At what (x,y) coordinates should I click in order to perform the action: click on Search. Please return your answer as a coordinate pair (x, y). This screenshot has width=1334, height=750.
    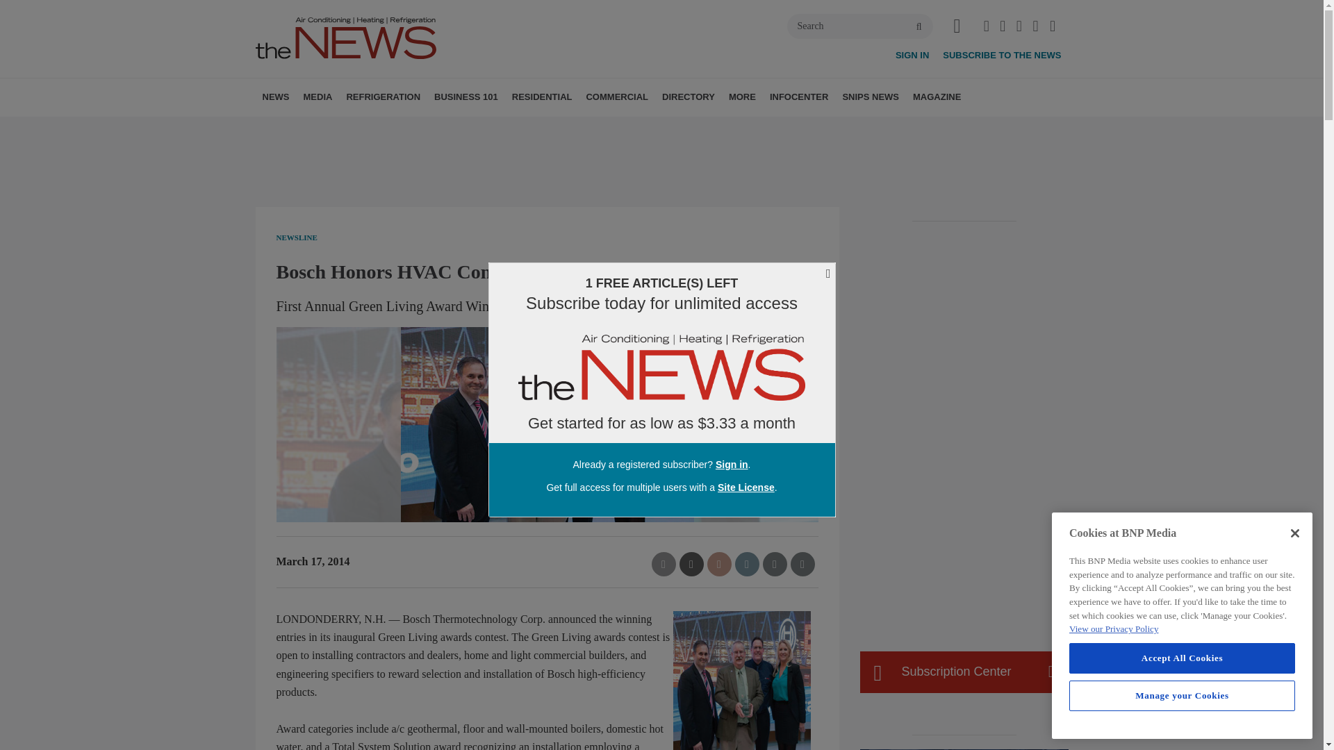
    Looking at the image, I should click on (859, 26).